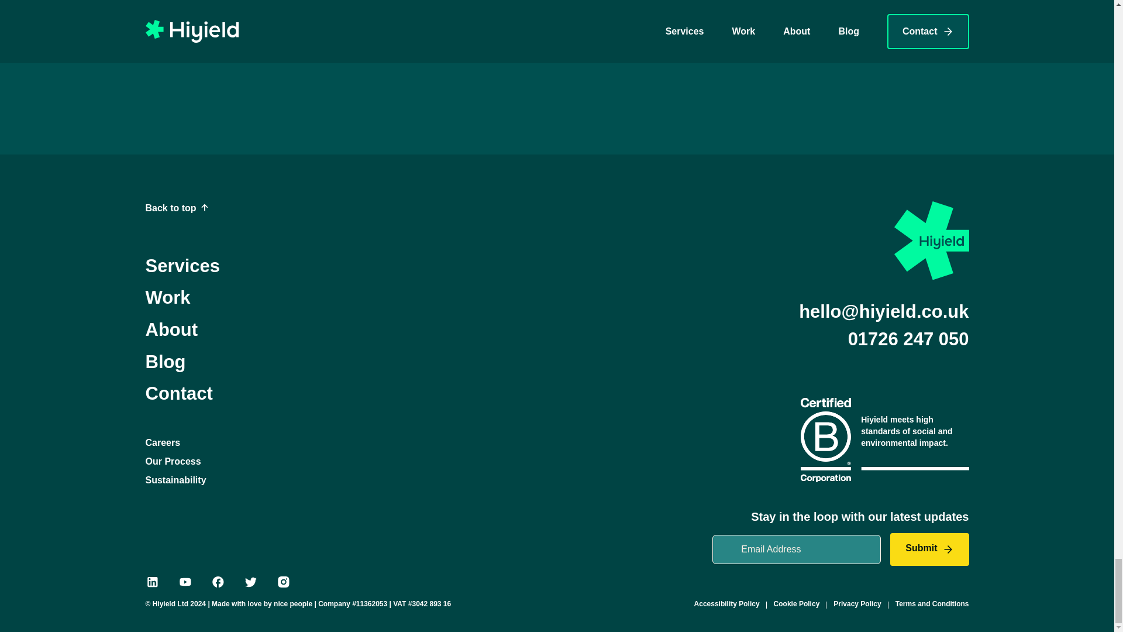 The width and height of the screenshot is (1123, 632). Describe the element at coordinates (167, 297) in the screenshot. I see `Work` at that location.